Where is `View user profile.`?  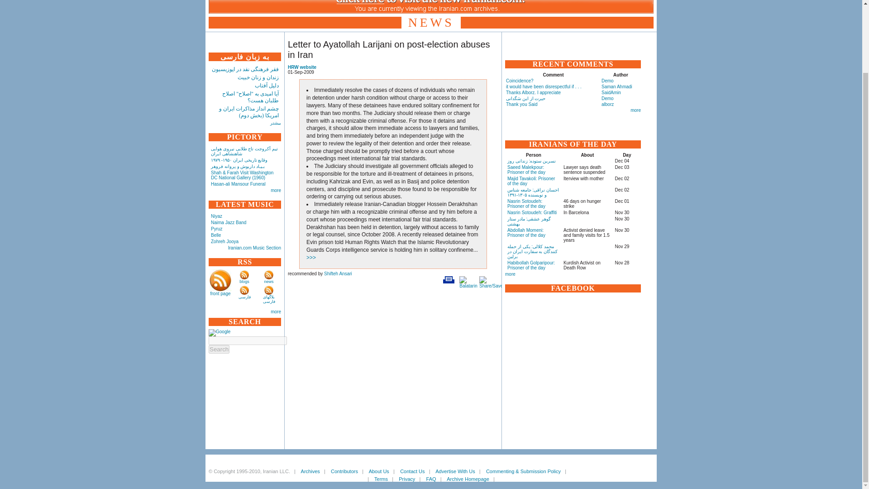
View user profile. is located at coordinates (338, 273).